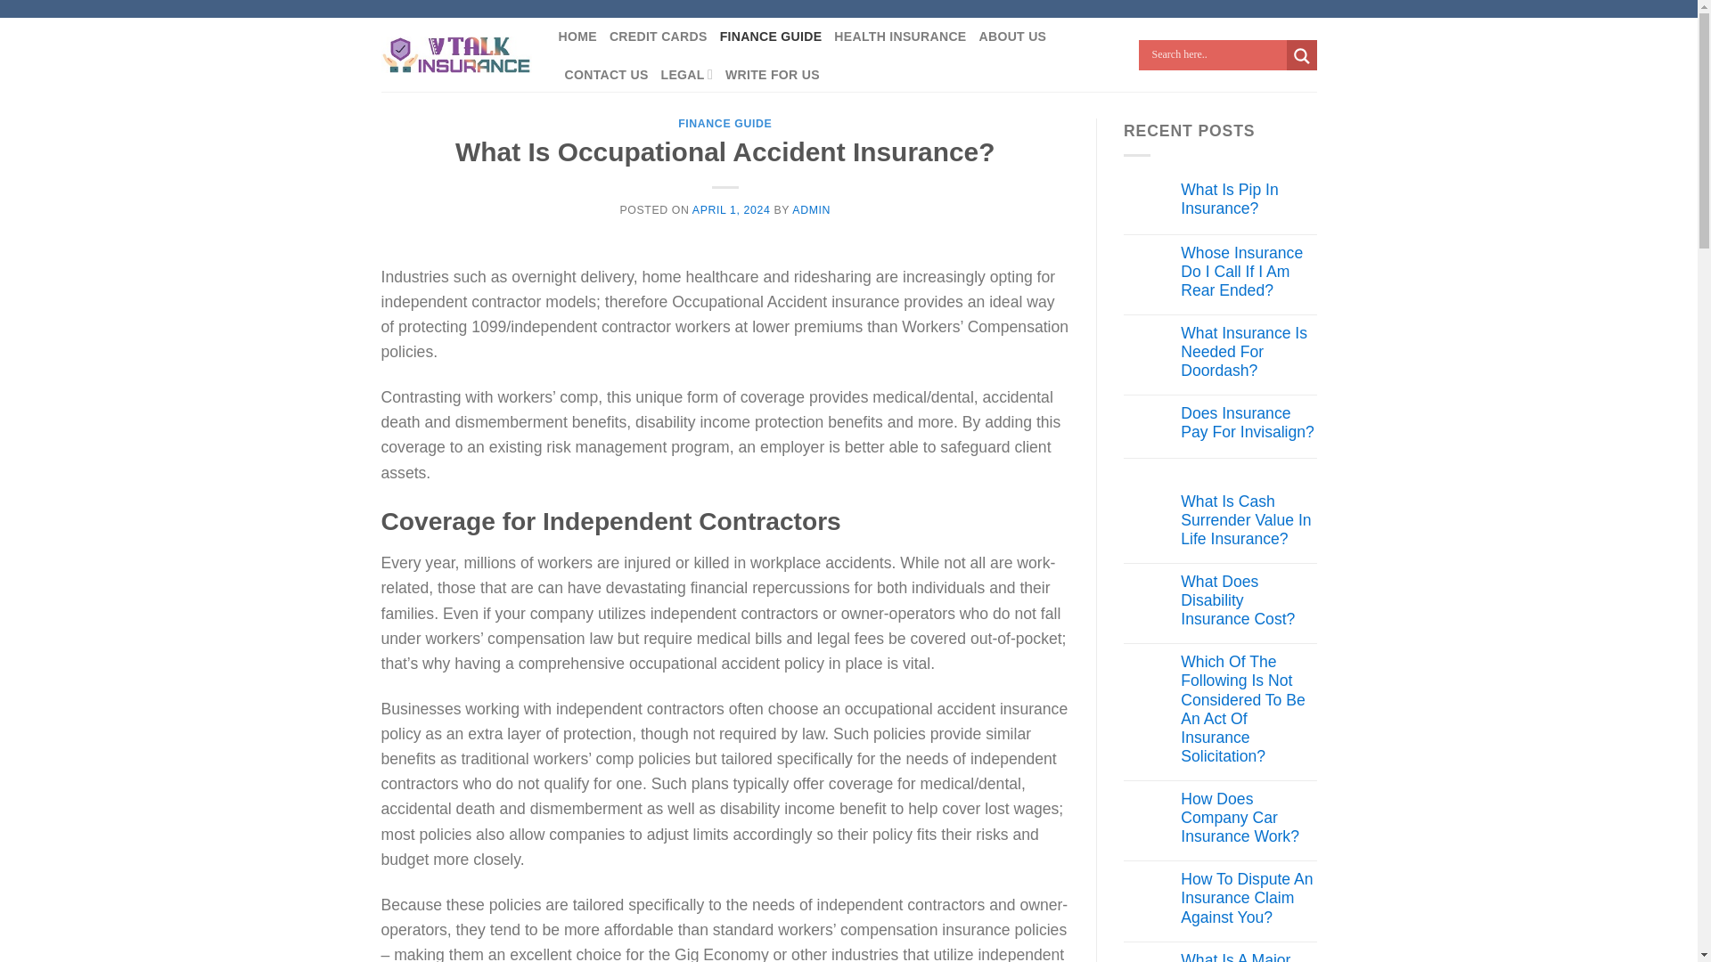 This screenshot has width=1711, height=962. Describe the element at coordinates (686, 75) in the screenshot. I see `LEGAL` at that location.